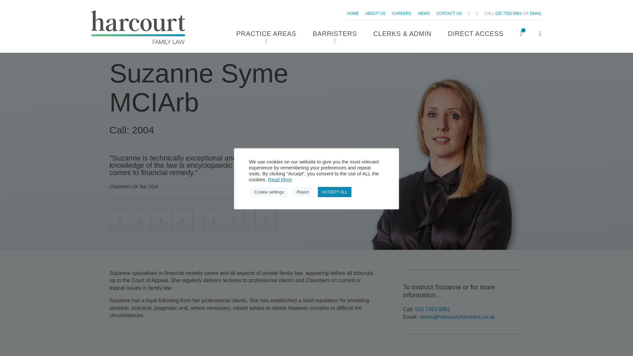  Describe the element at coordinates (424, 13) in the screenshot. I see `NEWS` at that location.